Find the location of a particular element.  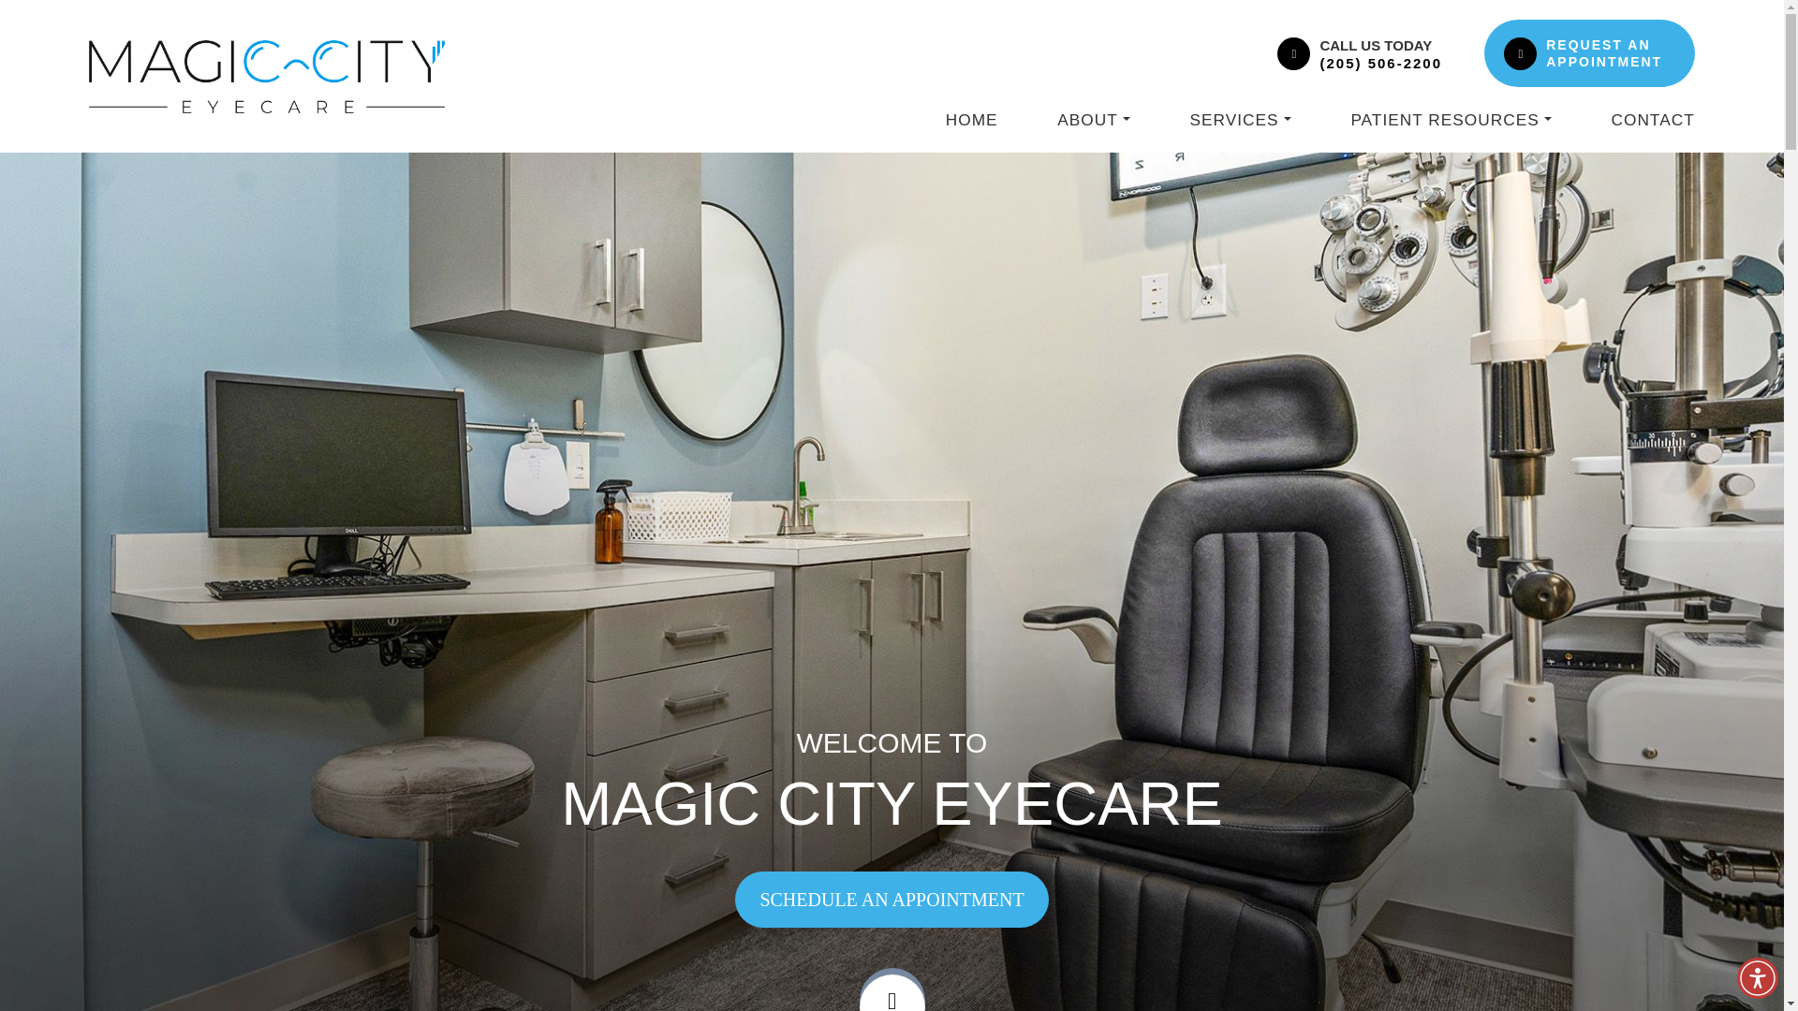

ABOUT is located at coordinates (1094, 120).